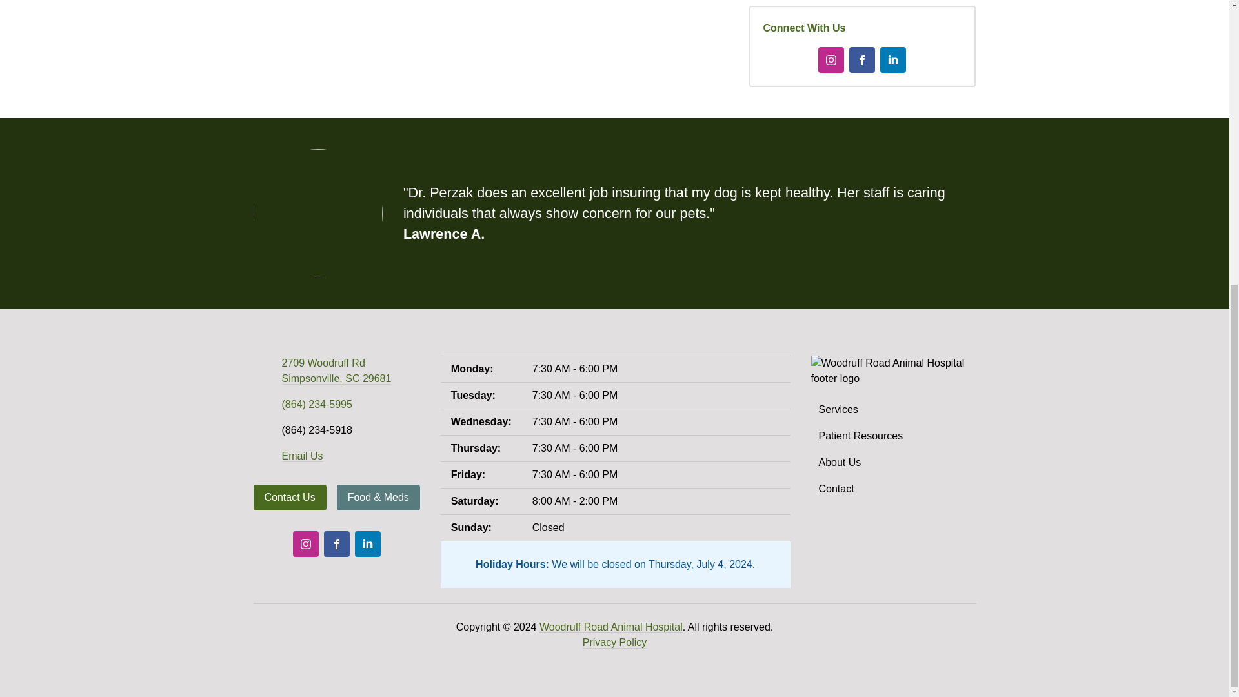  Describe the element at coordinates (861, 60) in the screenshot. I see `Facebook` at that location.